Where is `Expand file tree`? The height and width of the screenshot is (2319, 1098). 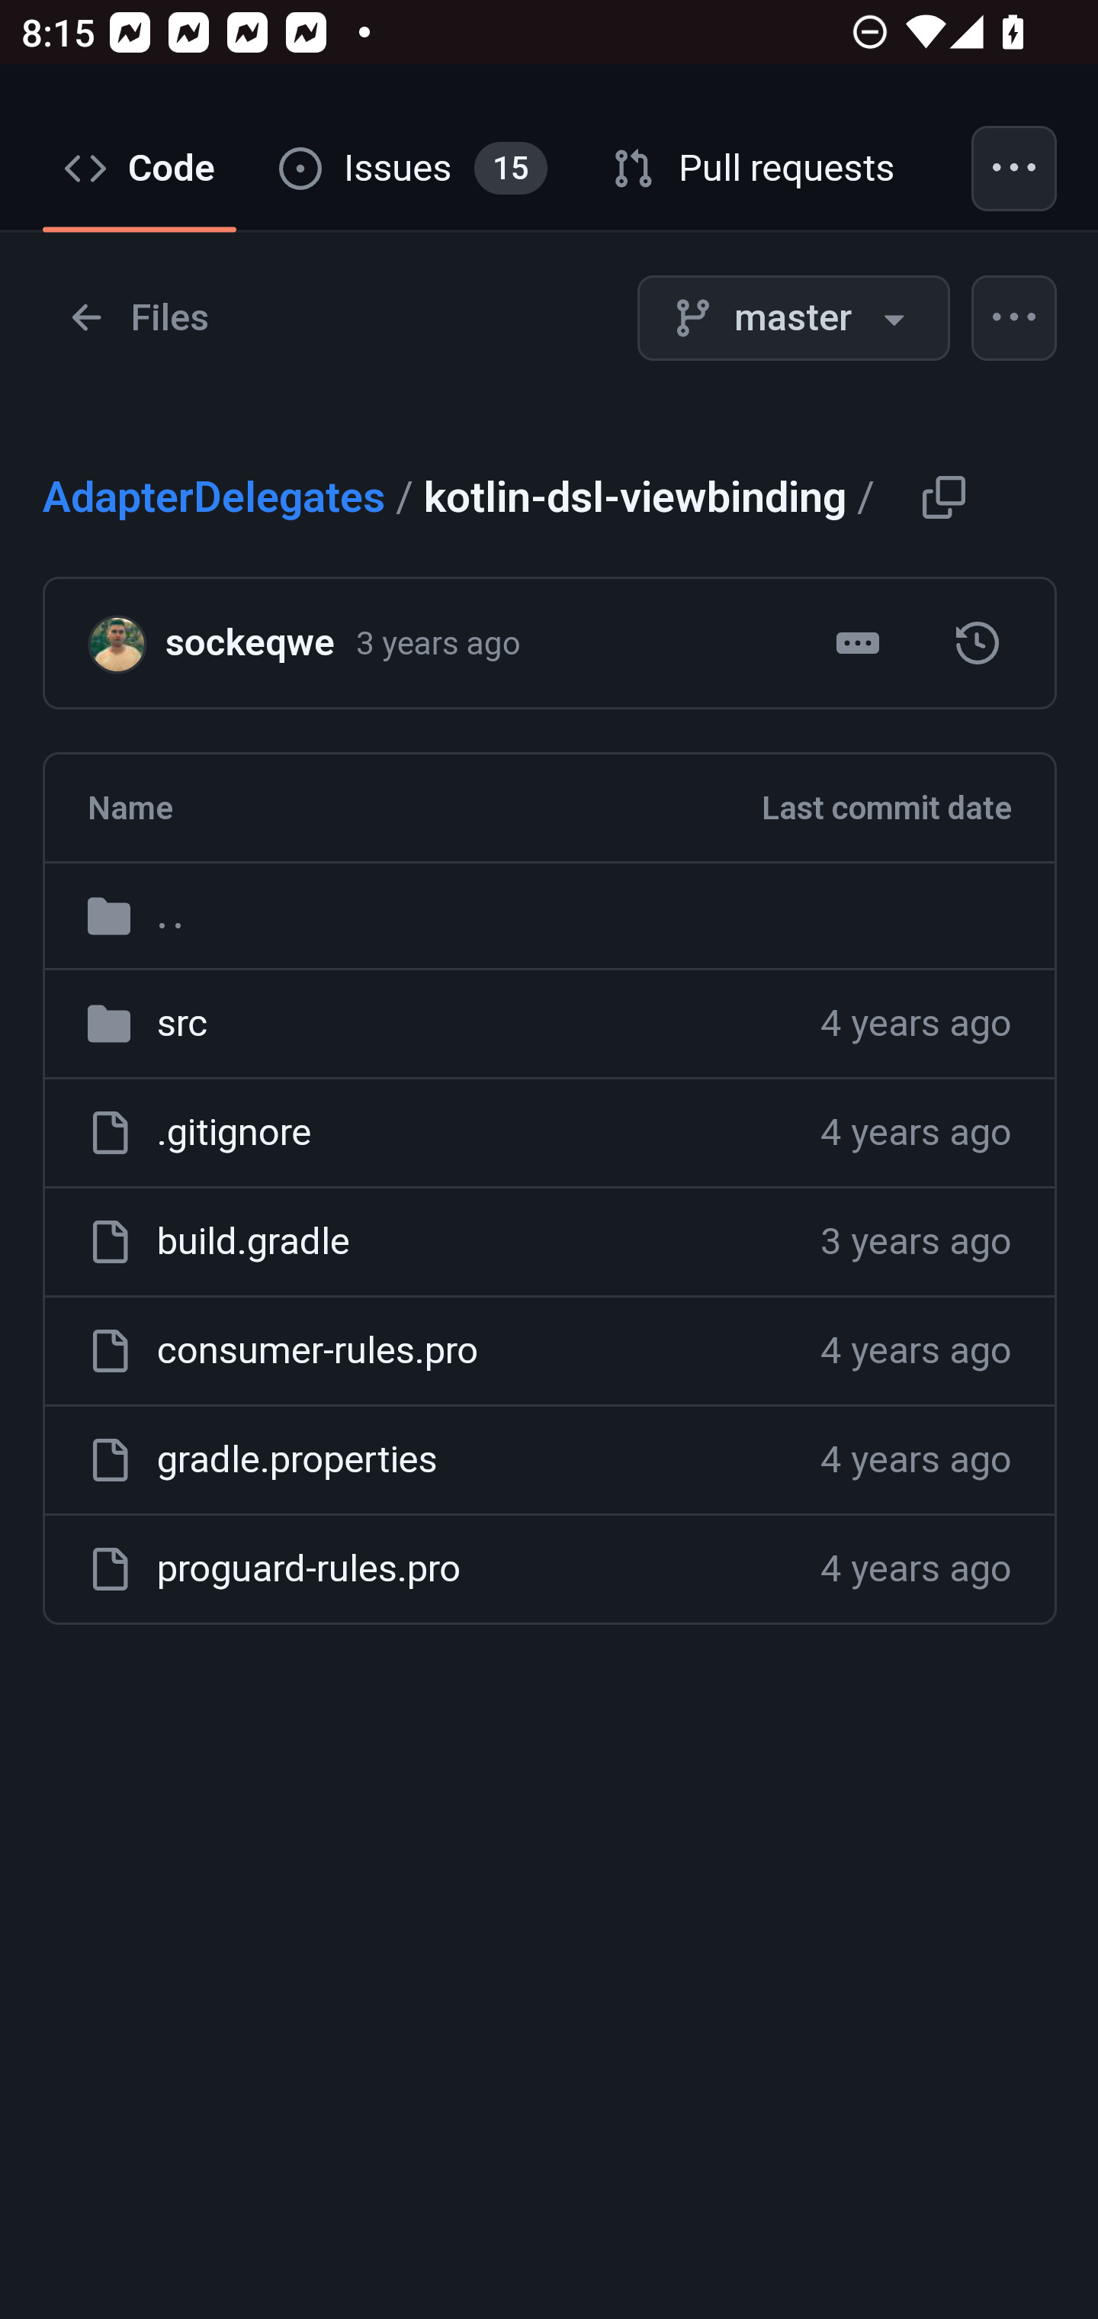 Expand file tree is located at coordinates (139, 319).